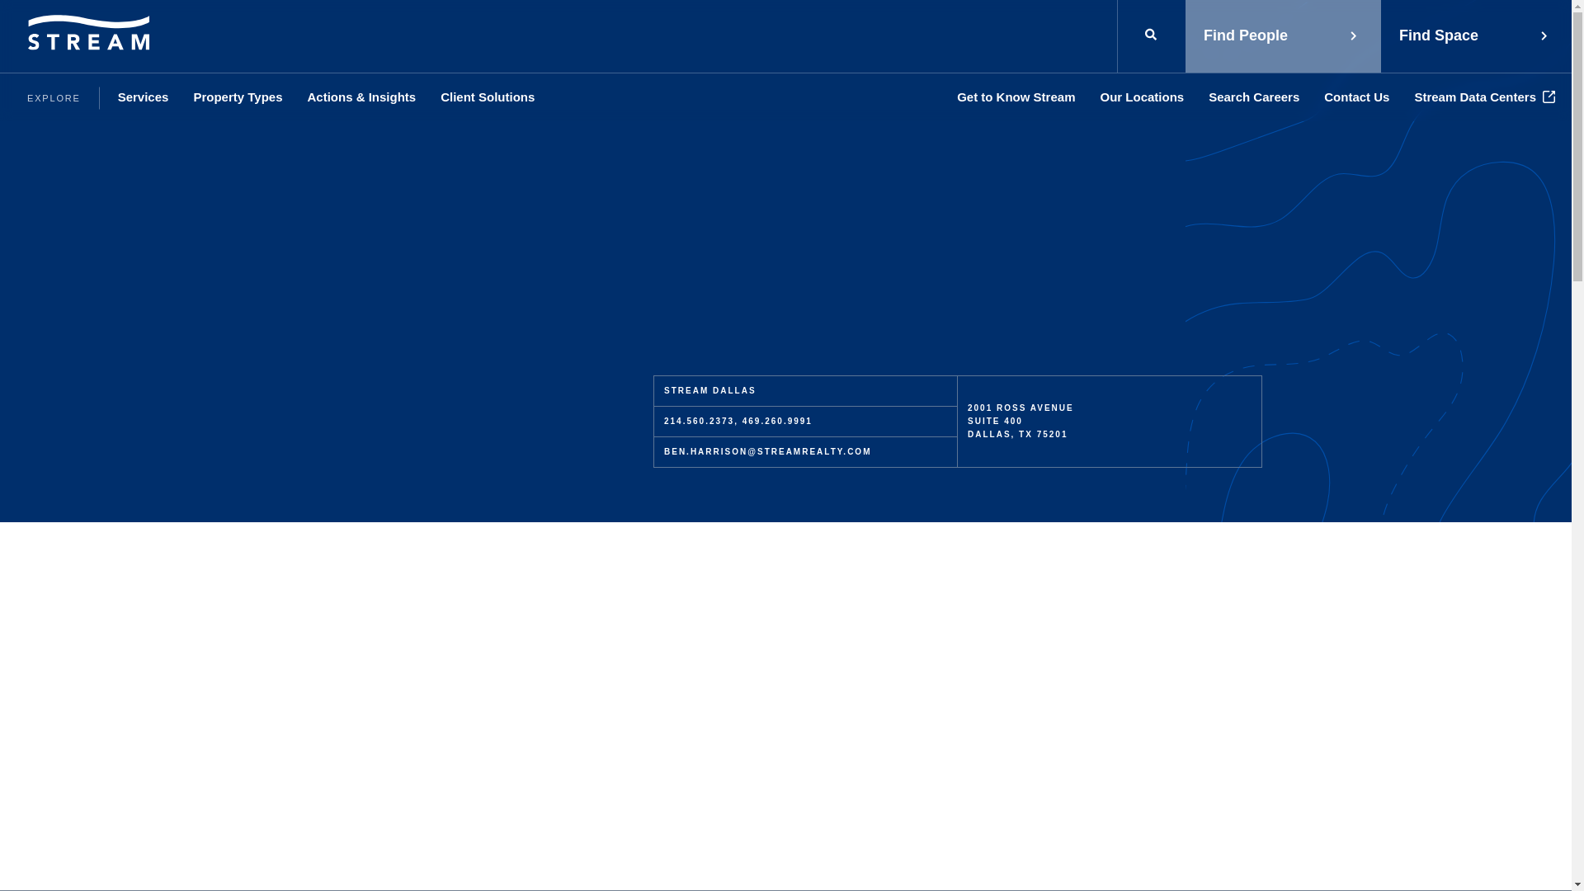 The image size is (1584, 891). What do you see at coordinates (144, 97) in the screenshot?
I see `Services` at bounding box center [144, 97].